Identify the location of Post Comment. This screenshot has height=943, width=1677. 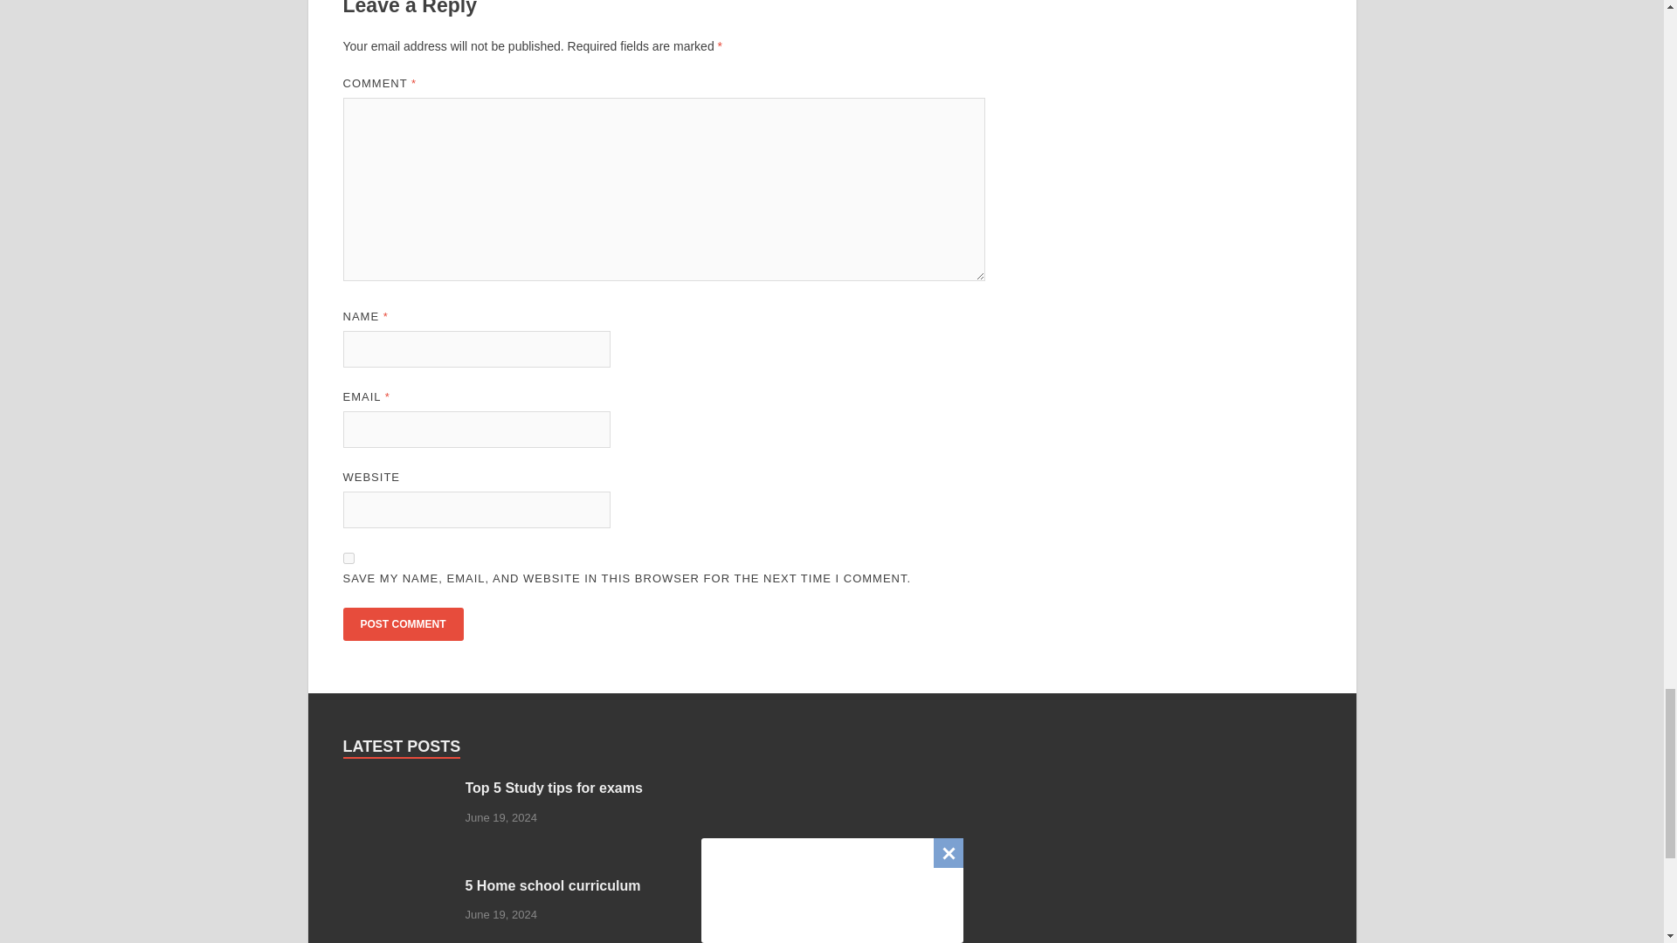
(402, 623).